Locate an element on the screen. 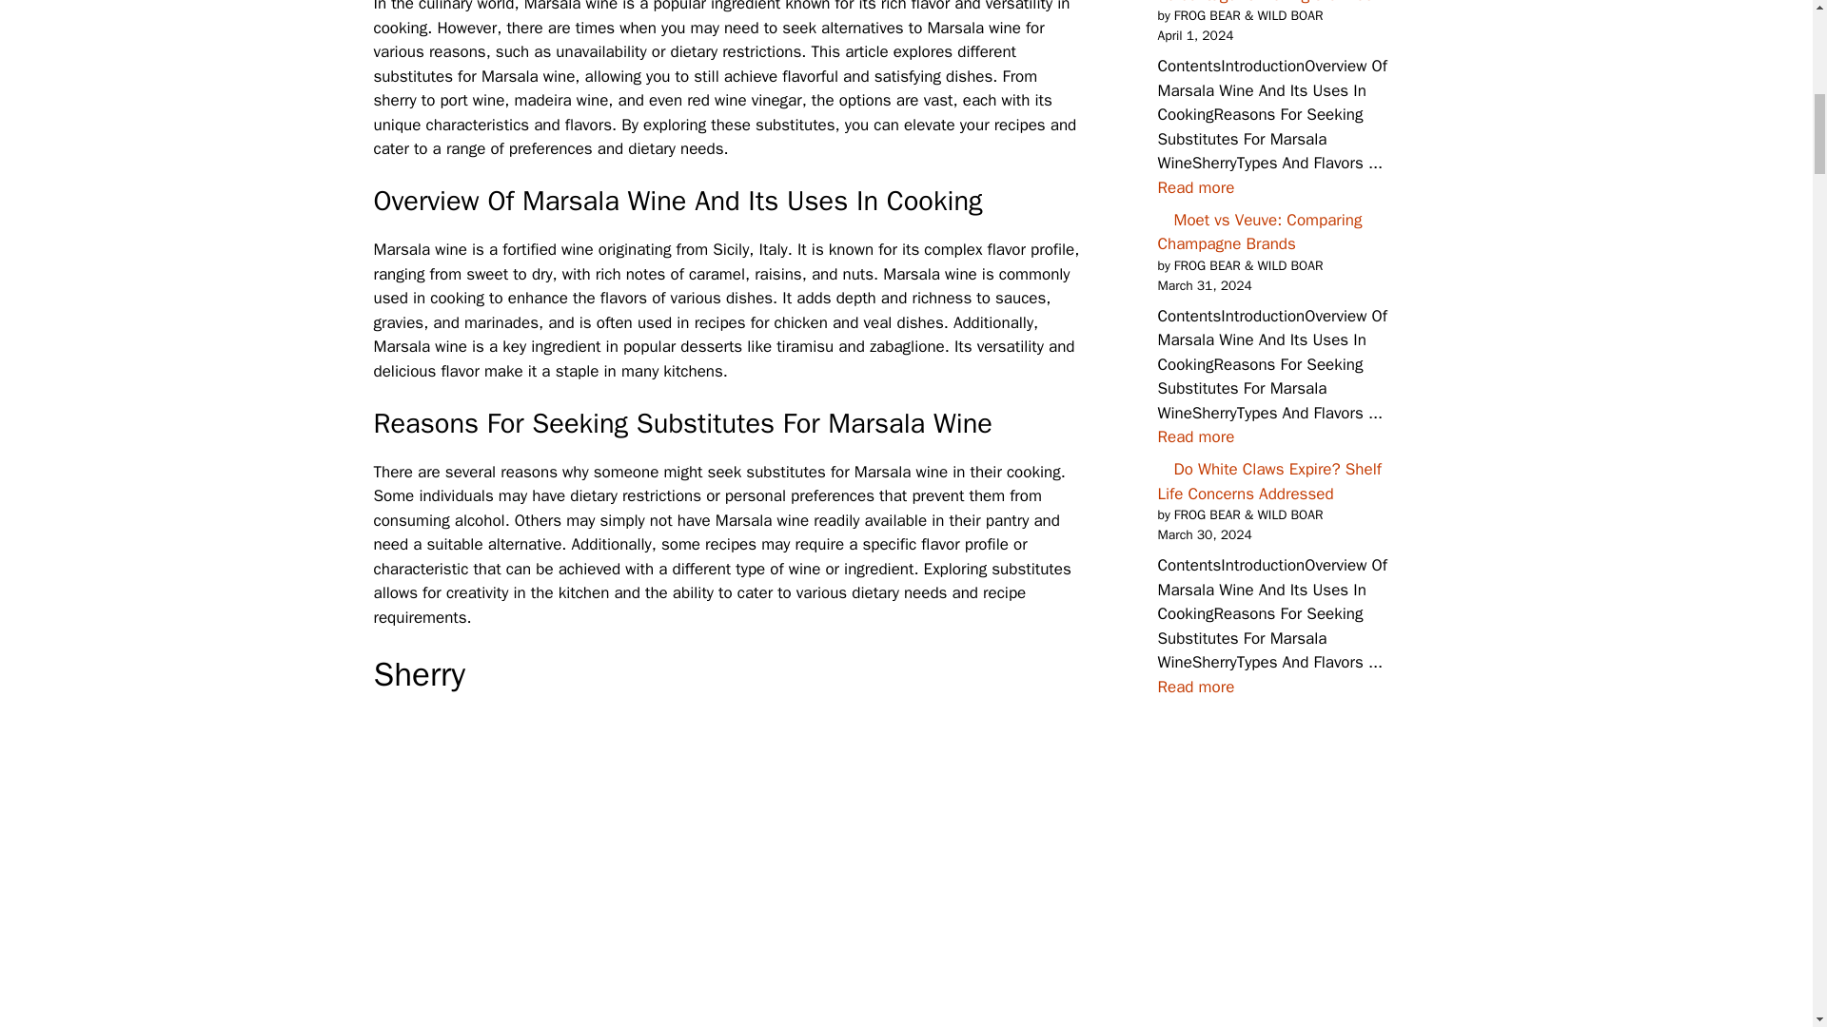 The image size is (1827, 1027). Moet vs Veuve: Comparing Champagne Brands is located at coordinates (1195, 436).